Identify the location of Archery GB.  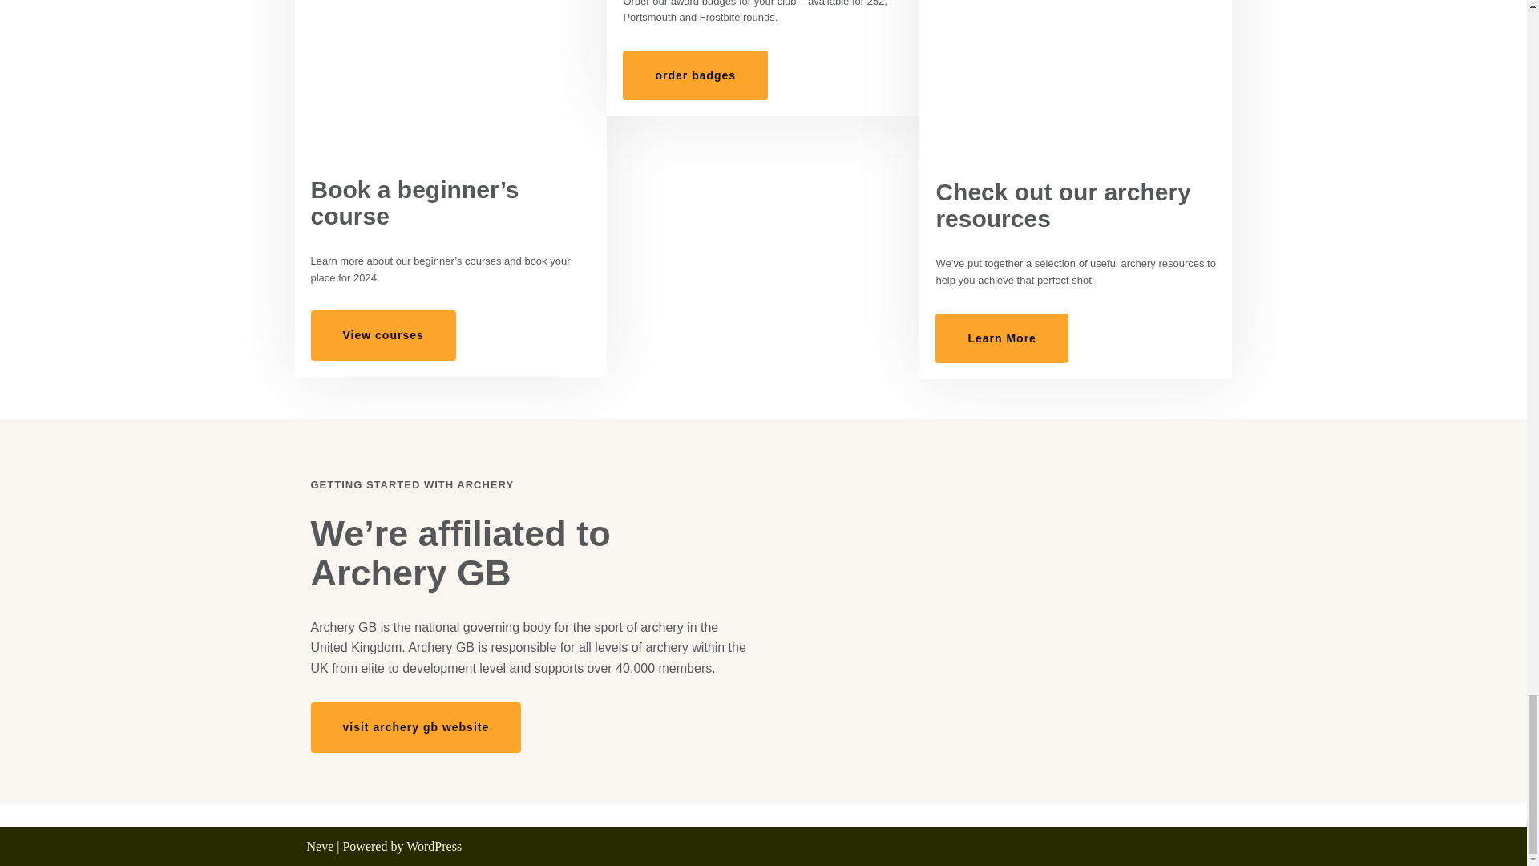
(997, 605).